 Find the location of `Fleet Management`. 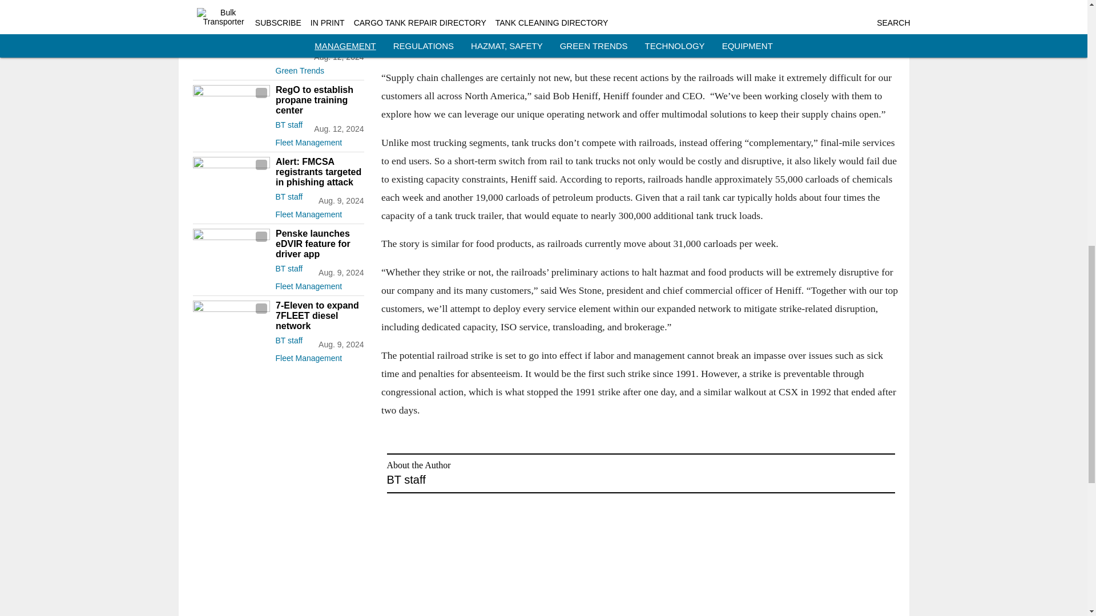

Fleet Management is located at coordinates (319, 140).